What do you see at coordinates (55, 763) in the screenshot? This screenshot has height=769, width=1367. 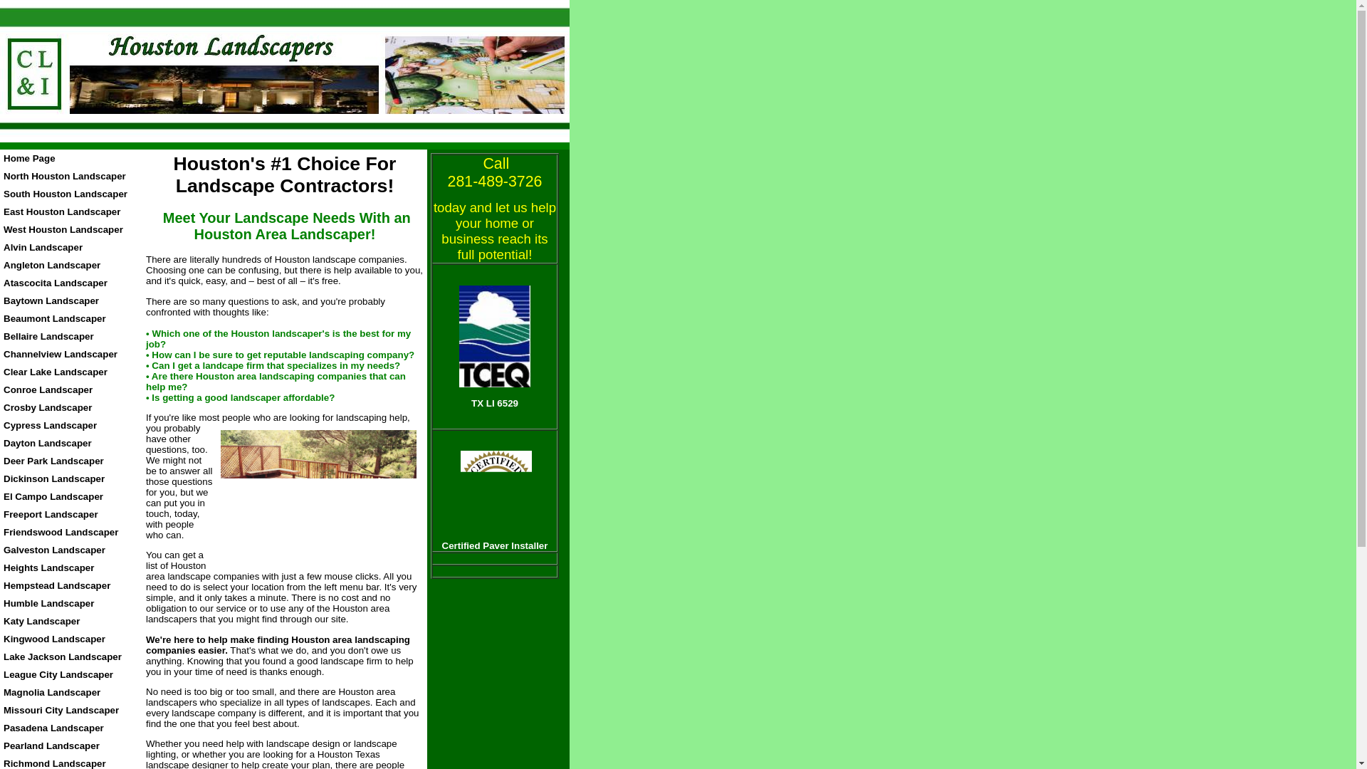 I see `Richmond Landscaper` at bounding box center [55, 763].